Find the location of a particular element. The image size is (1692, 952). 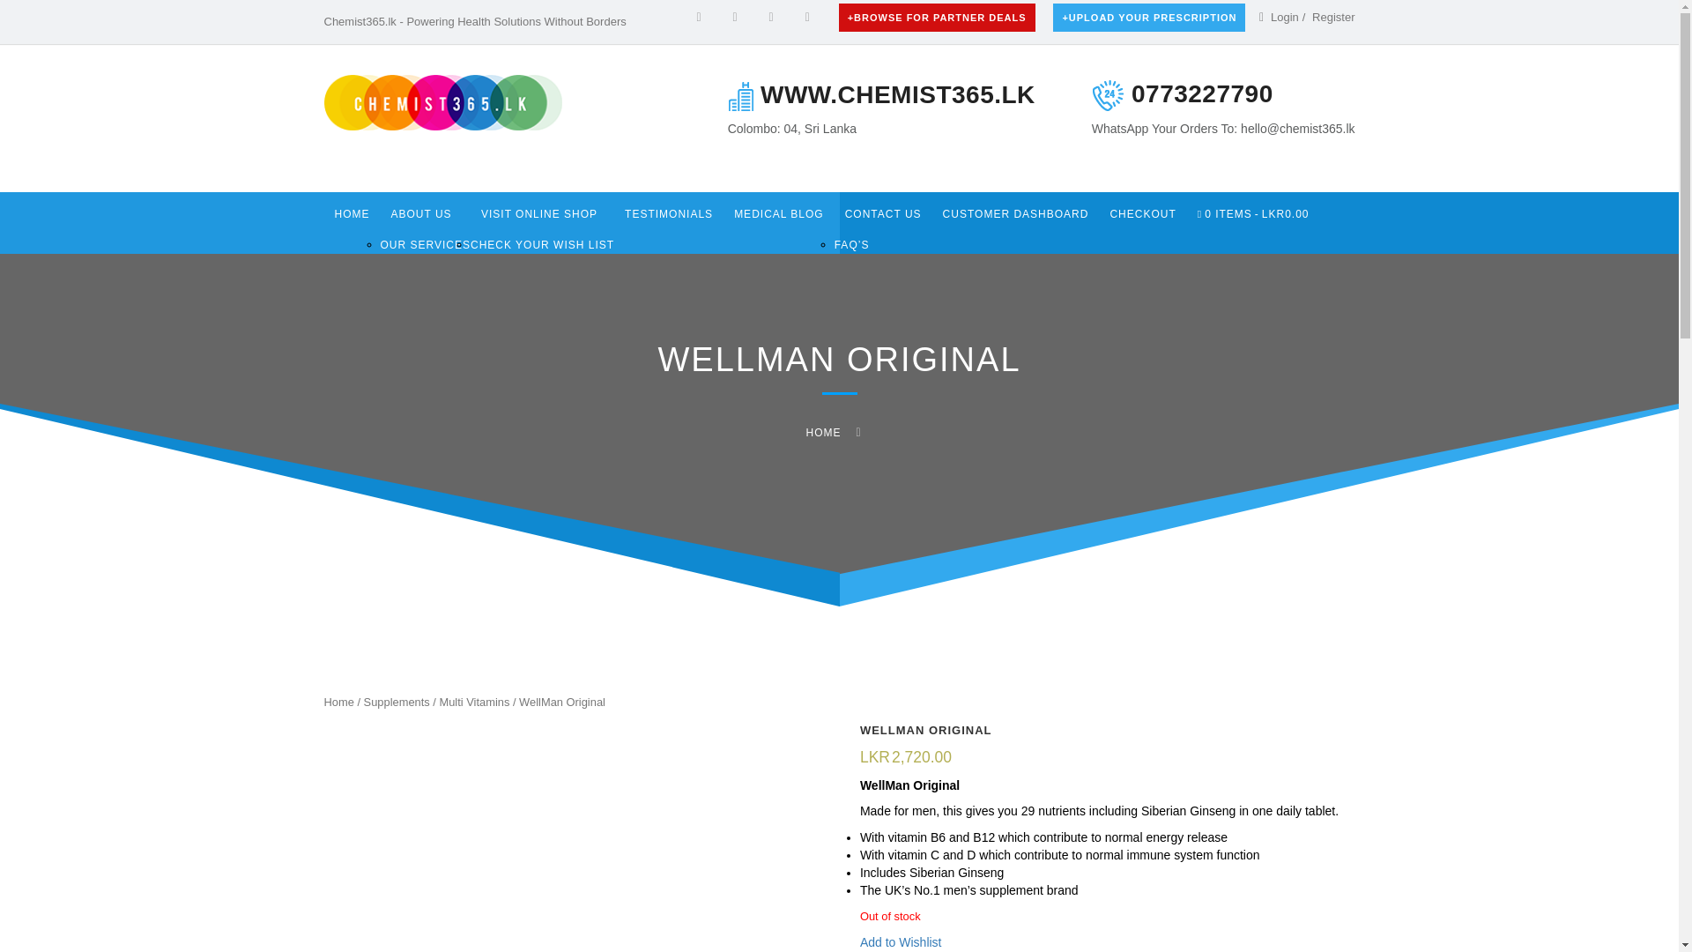

Login is located at coordinates (1333, 17).